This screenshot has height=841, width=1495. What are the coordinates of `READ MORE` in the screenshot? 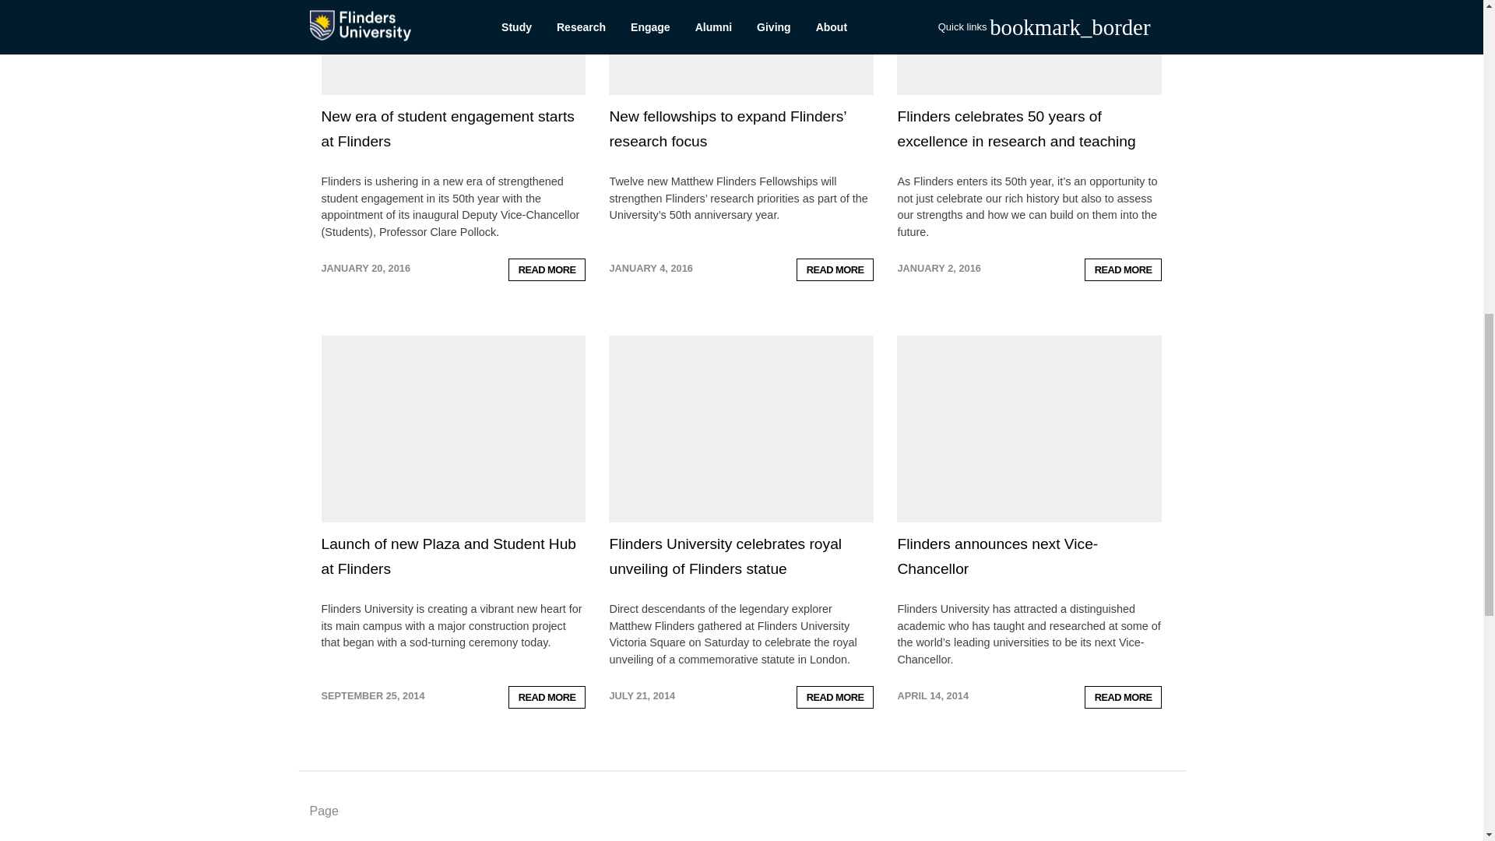 It's located at (1124, 269).